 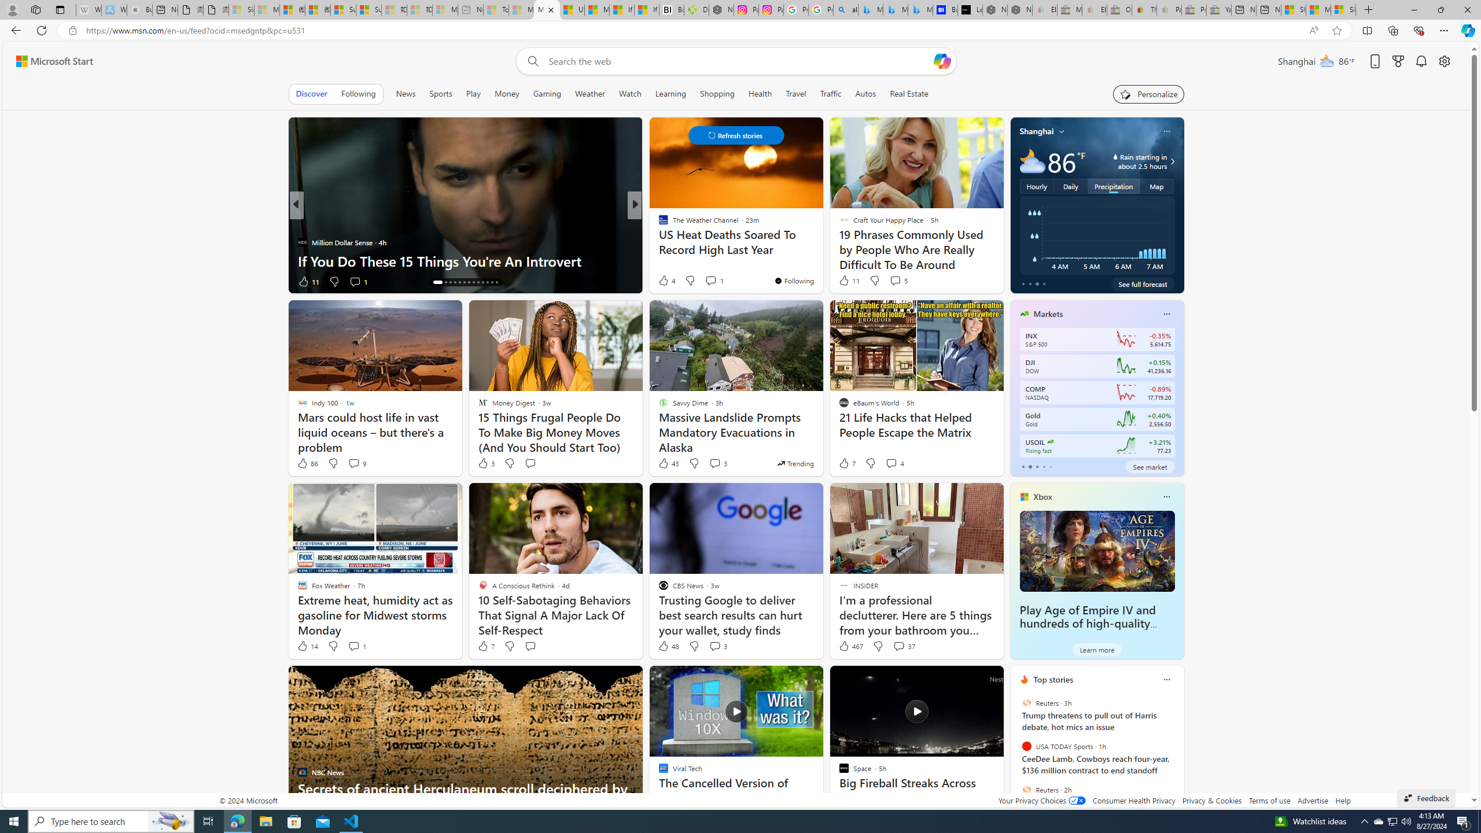 What do you see at coordinates (895, 463) in the screenshot?
I see `View comments 4 Comment` at bounding box center [895, 463].